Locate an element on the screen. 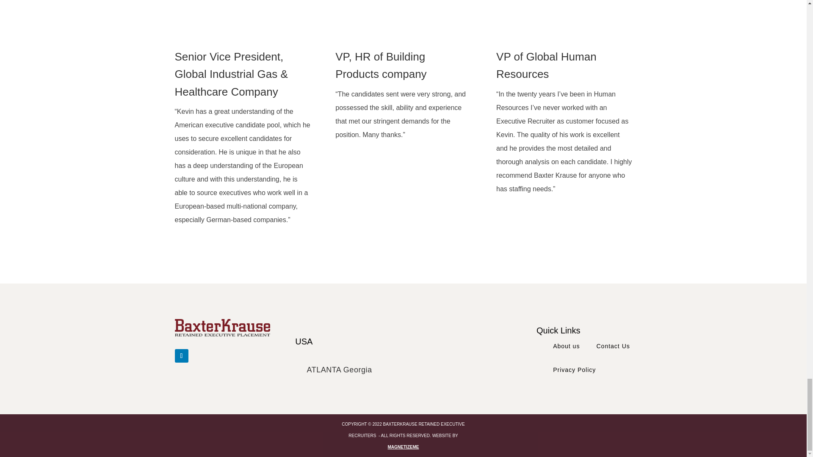  MAGNETIZEME is located at coordinates (403, 447).